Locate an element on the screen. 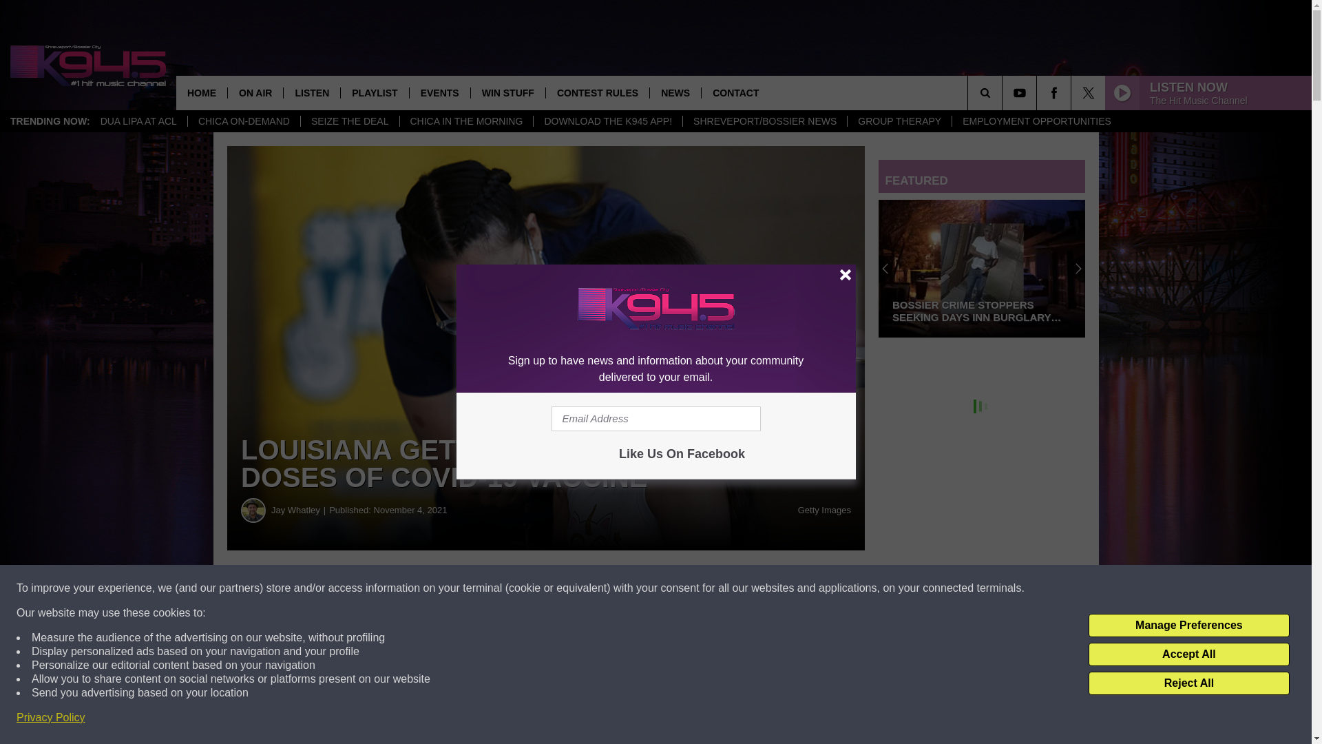 The image size is (1322, 744). SEIZE THE DEAL is located at coordinates (349, 121).